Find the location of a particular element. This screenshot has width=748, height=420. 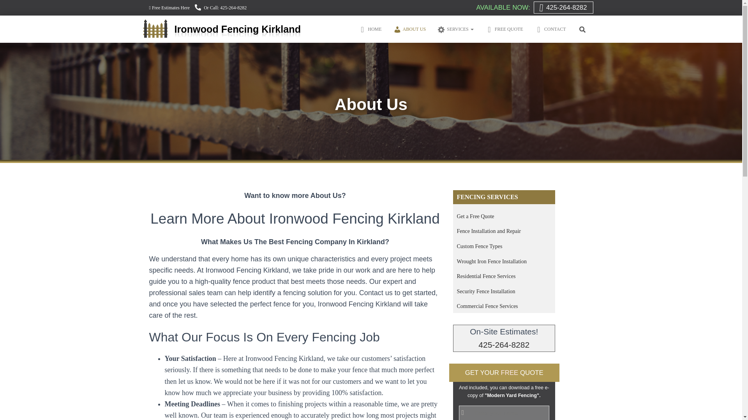

Or Call: 425-264-8282 is located at coordinates (221, 8).